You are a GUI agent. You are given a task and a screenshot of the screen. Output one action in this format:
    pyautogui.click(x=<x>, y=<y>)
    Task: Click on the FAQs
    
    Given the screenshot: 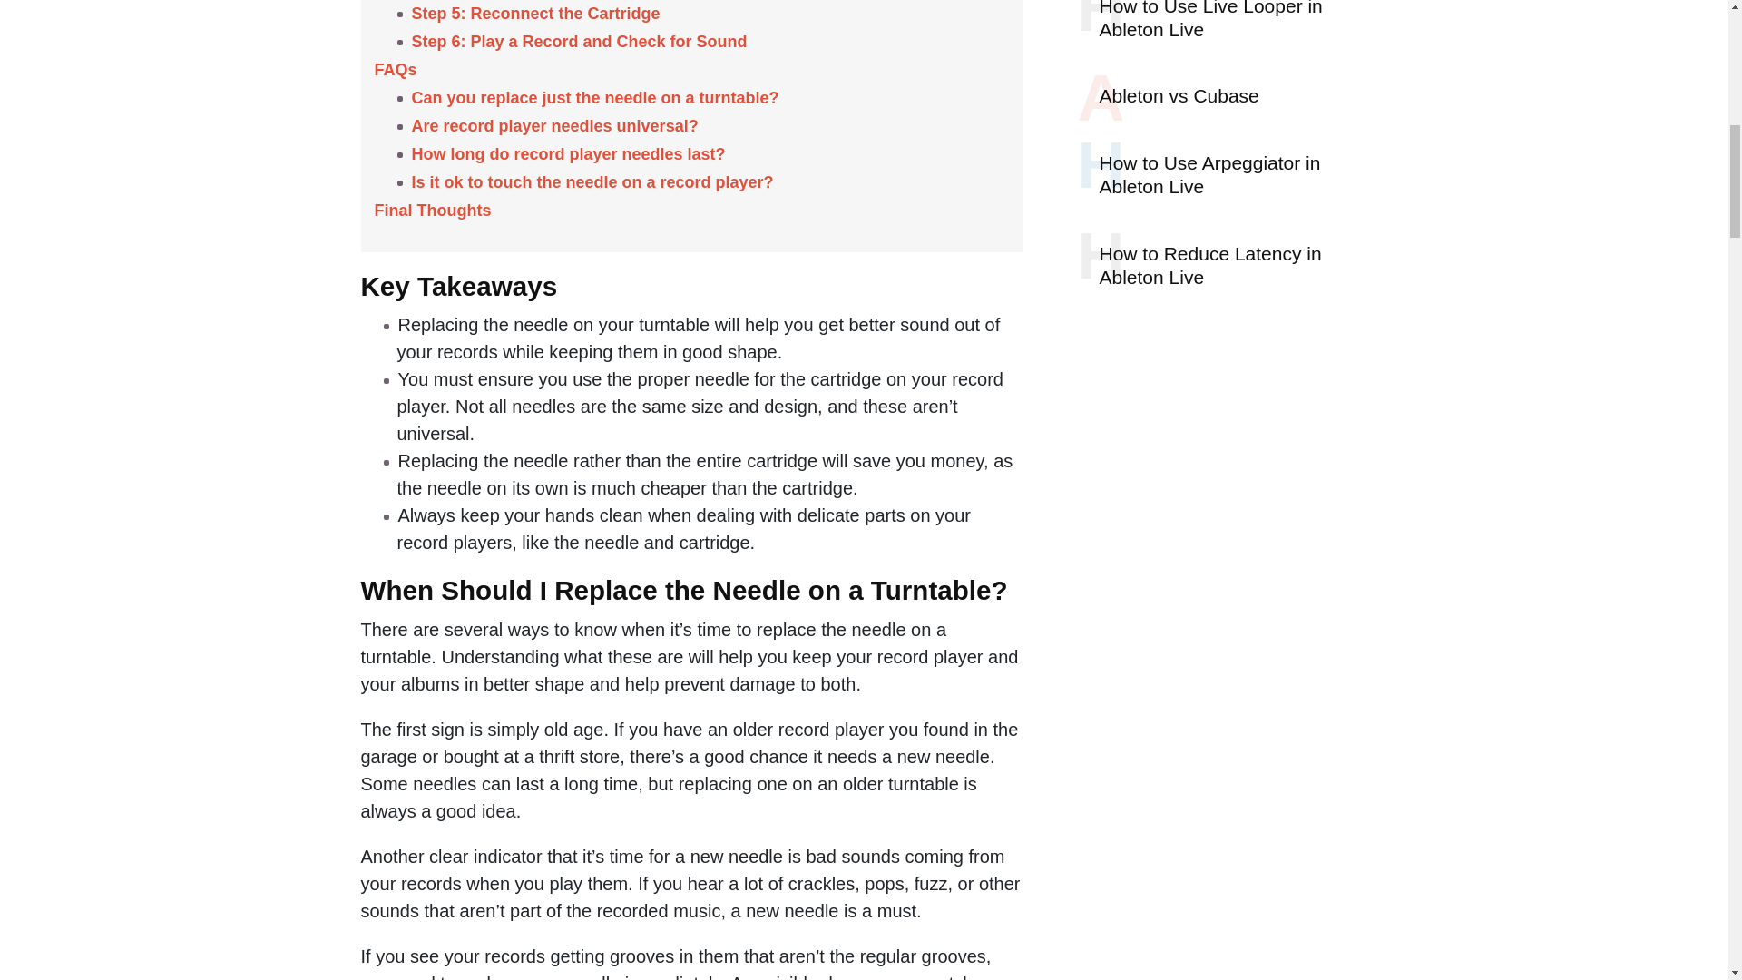 What is the action you would take?
    pyautogui.click(x=395, y=69)
    